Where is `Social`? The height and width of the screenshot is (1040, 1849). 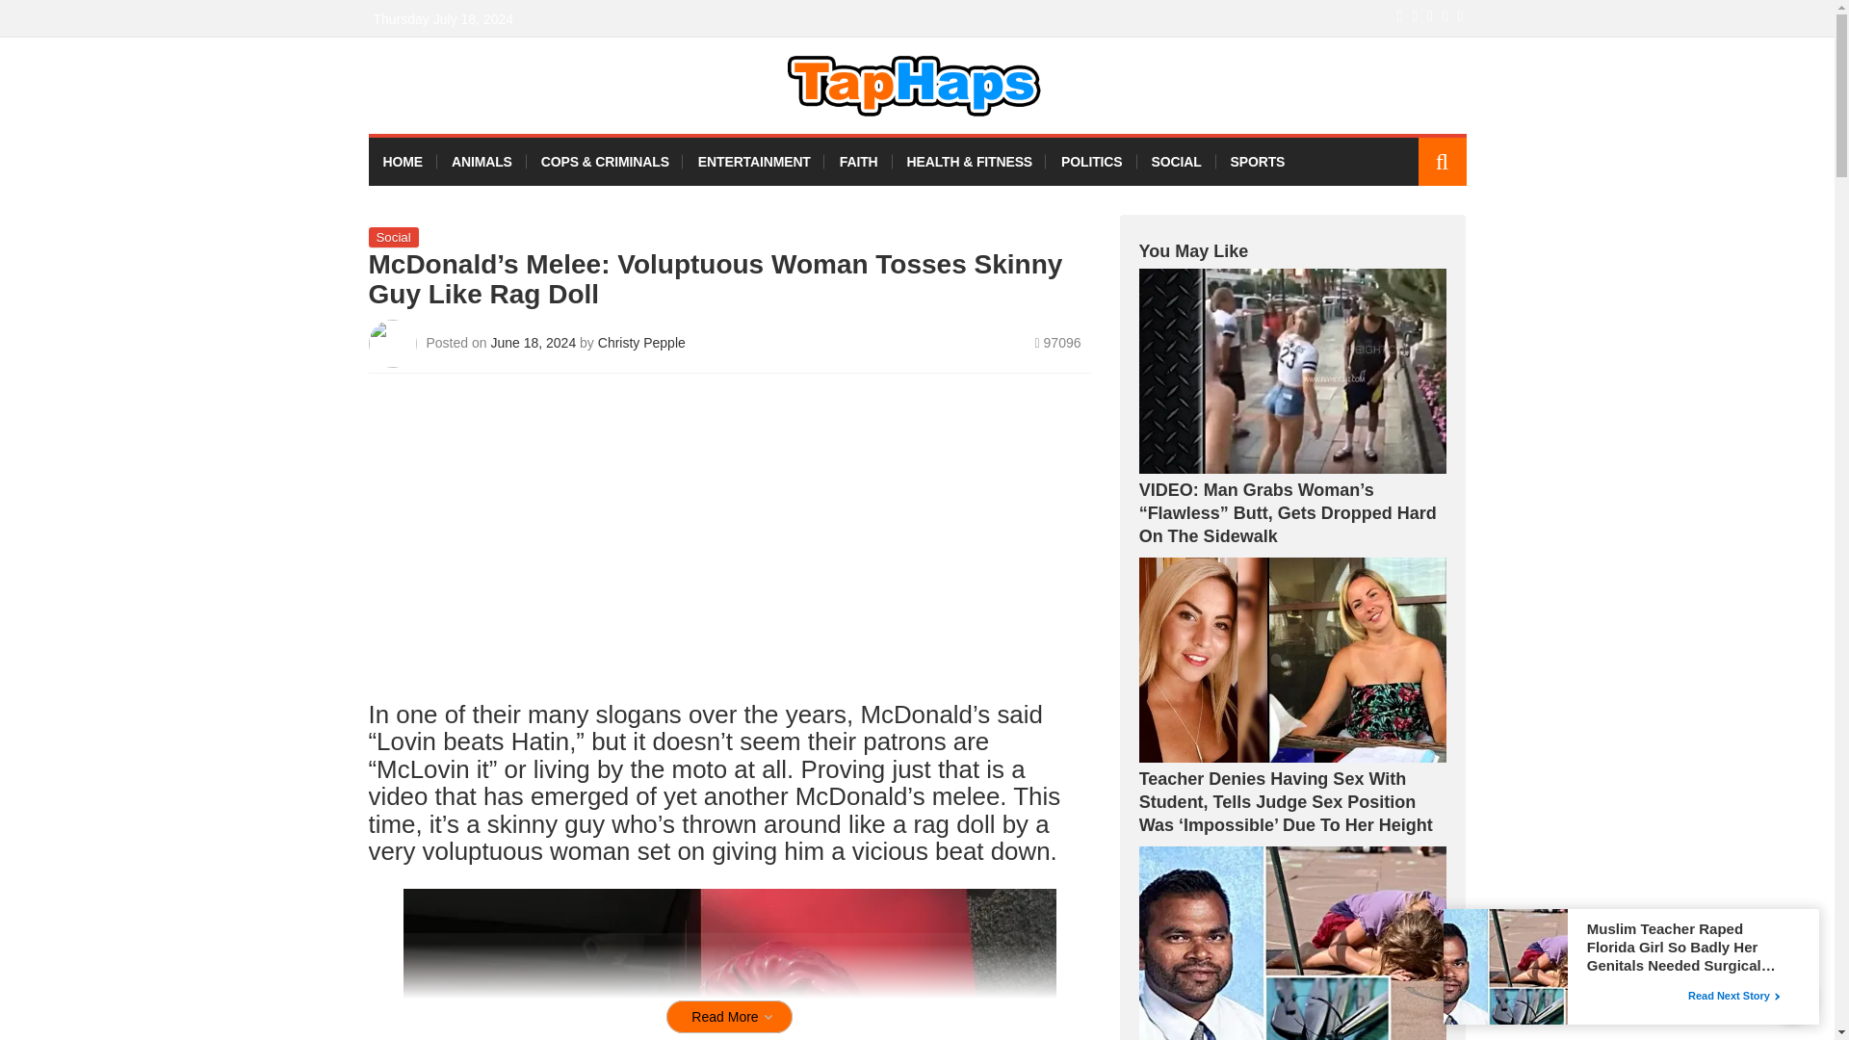 Social is located at coordinates (393, 237).